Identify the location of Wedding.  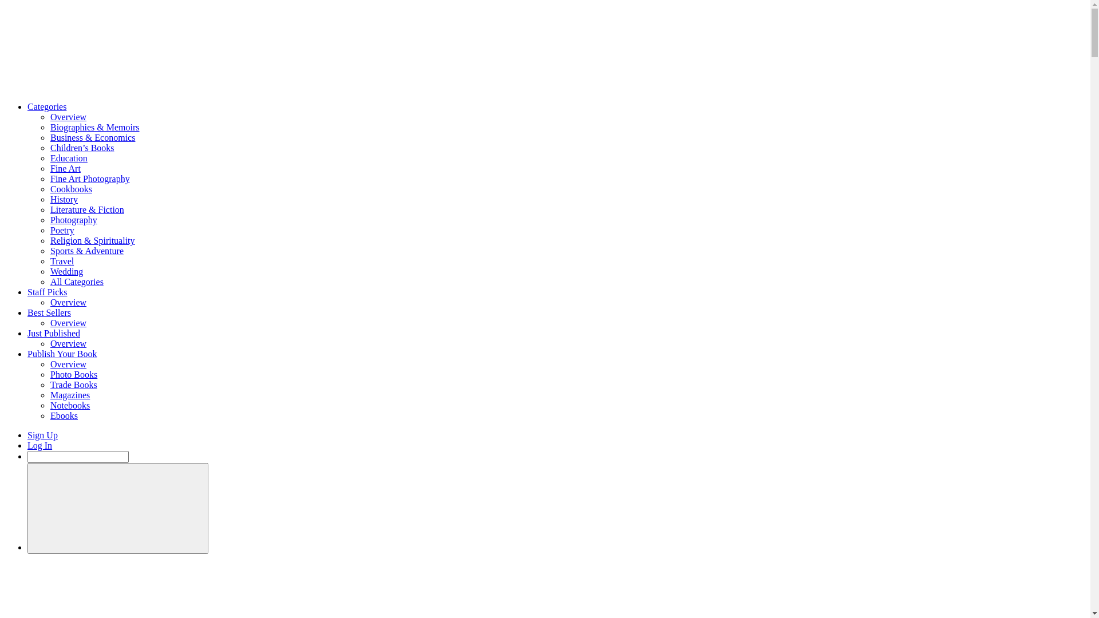
(66, 271).